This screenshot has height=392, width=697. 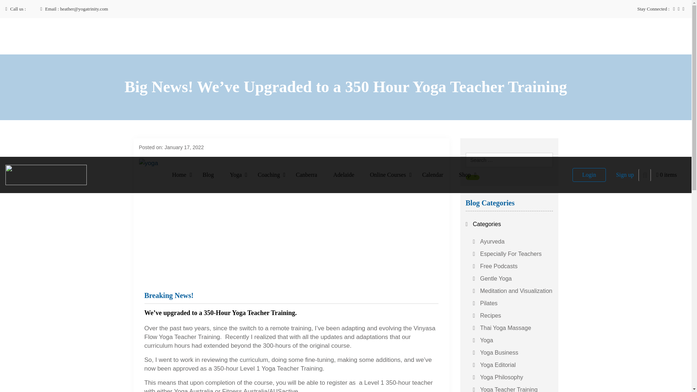 I want to click on Read more about Yoga Teacher Training, so click(x=236, y=175).